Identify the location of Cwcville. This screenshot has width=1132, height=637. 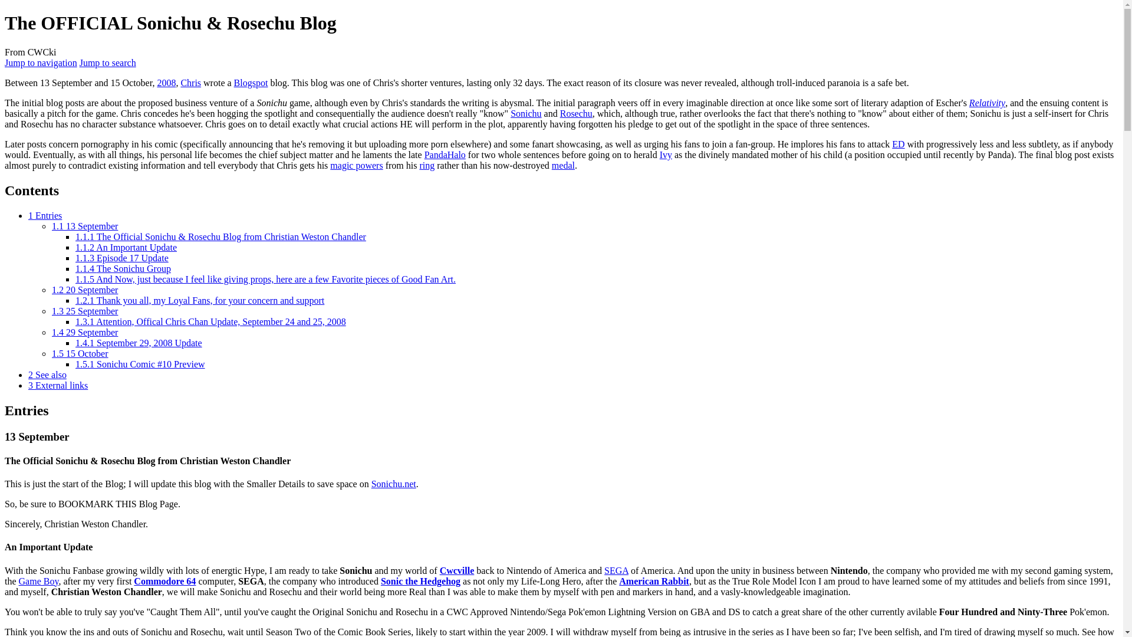
(457, 571).